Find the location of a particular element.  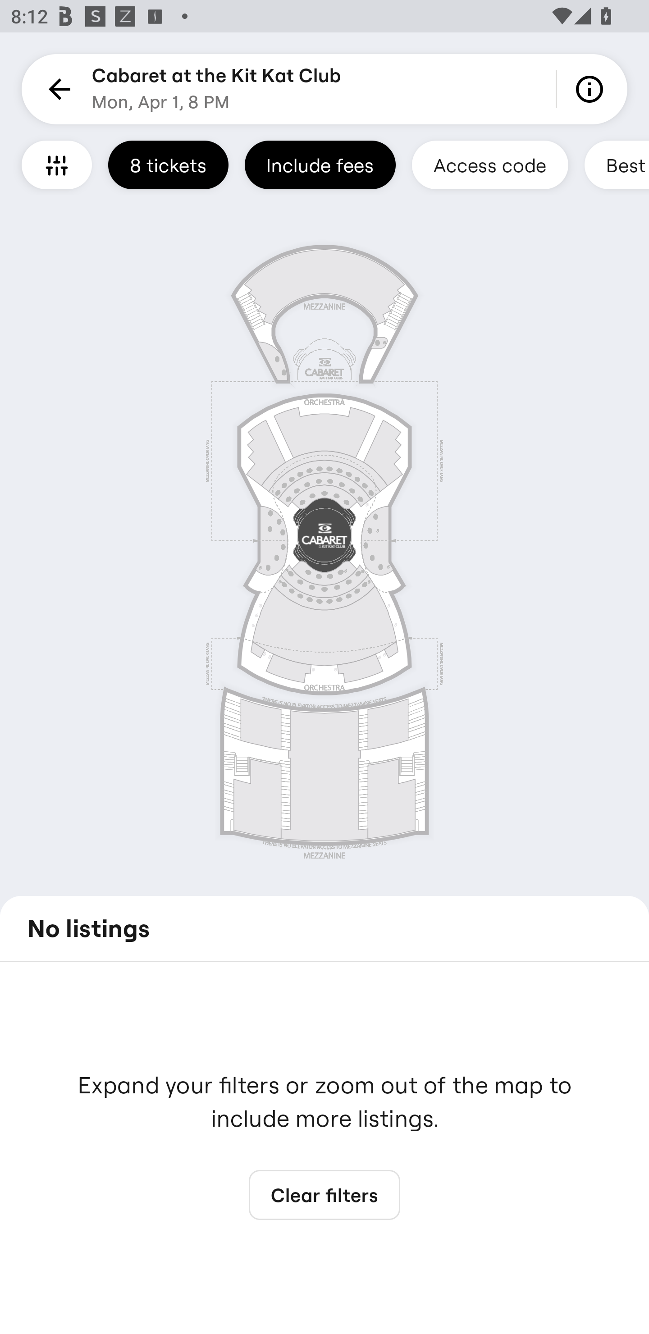

8 tickets is located at coordinates (168, 164).